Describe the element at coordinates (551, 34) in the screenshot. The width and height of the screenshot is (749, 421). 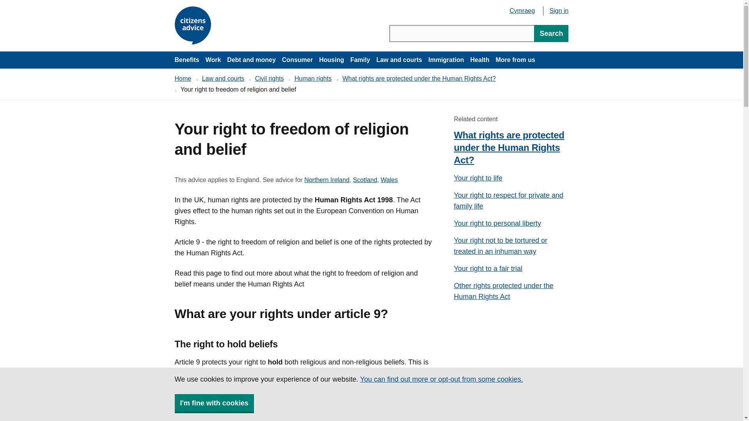
I see `Search` at that location.